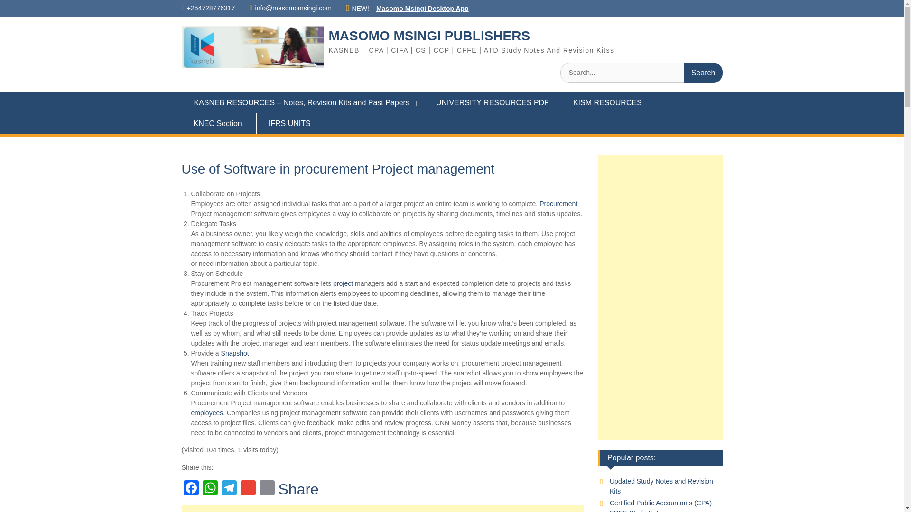  I want to click on KNEC Section, so click(218, 123).